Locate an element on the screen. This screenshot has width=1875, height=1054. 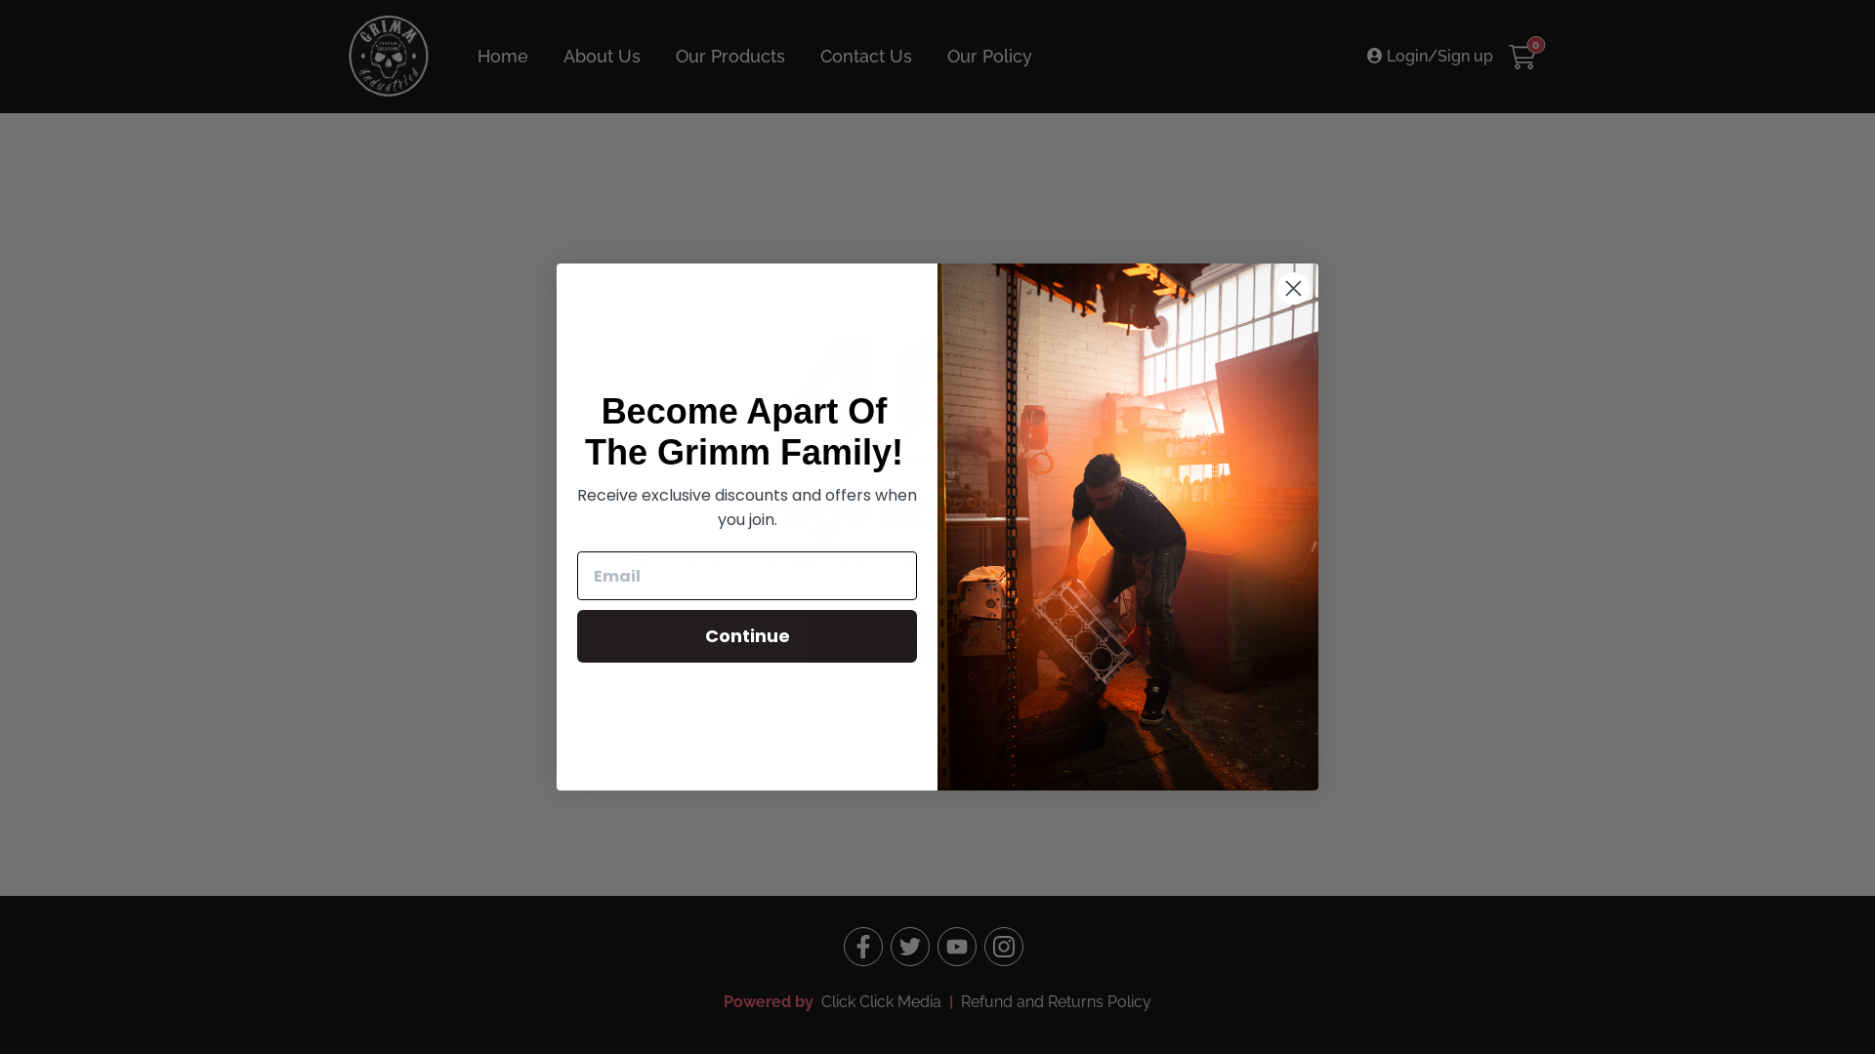
Our Products is located at coordinates (730, 57).